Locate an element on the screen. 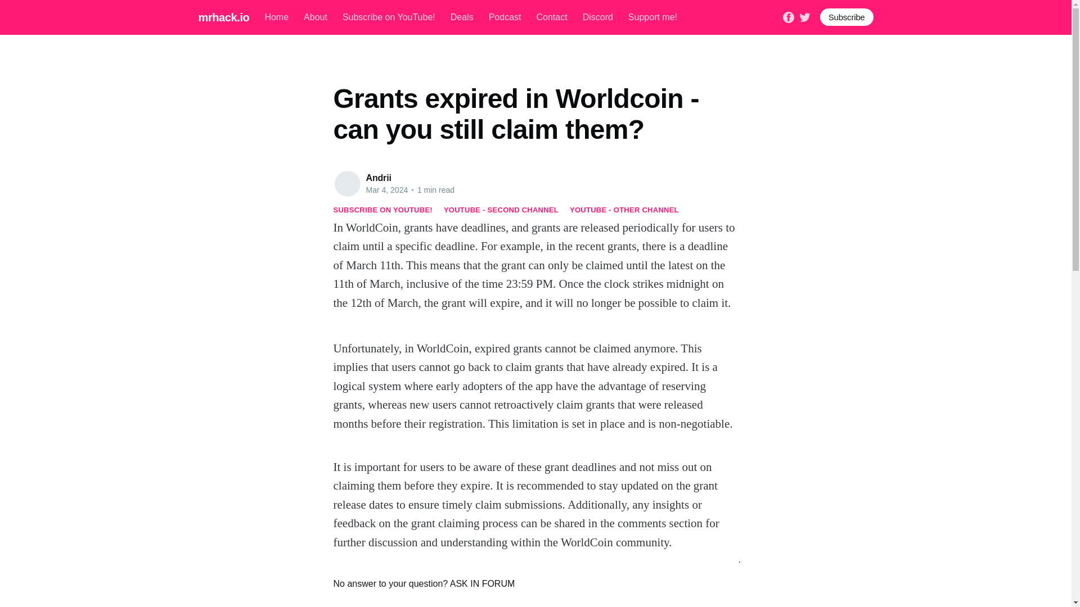  About is located at coordinates (315, 17).